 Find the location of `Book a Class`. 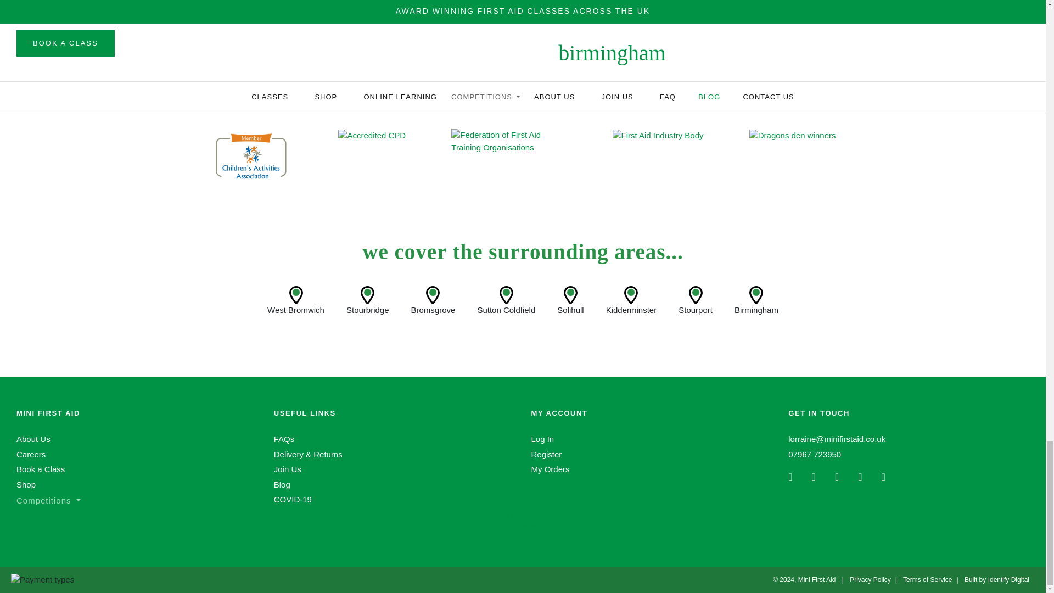

Book a Class is located at coordinates (41, 469).